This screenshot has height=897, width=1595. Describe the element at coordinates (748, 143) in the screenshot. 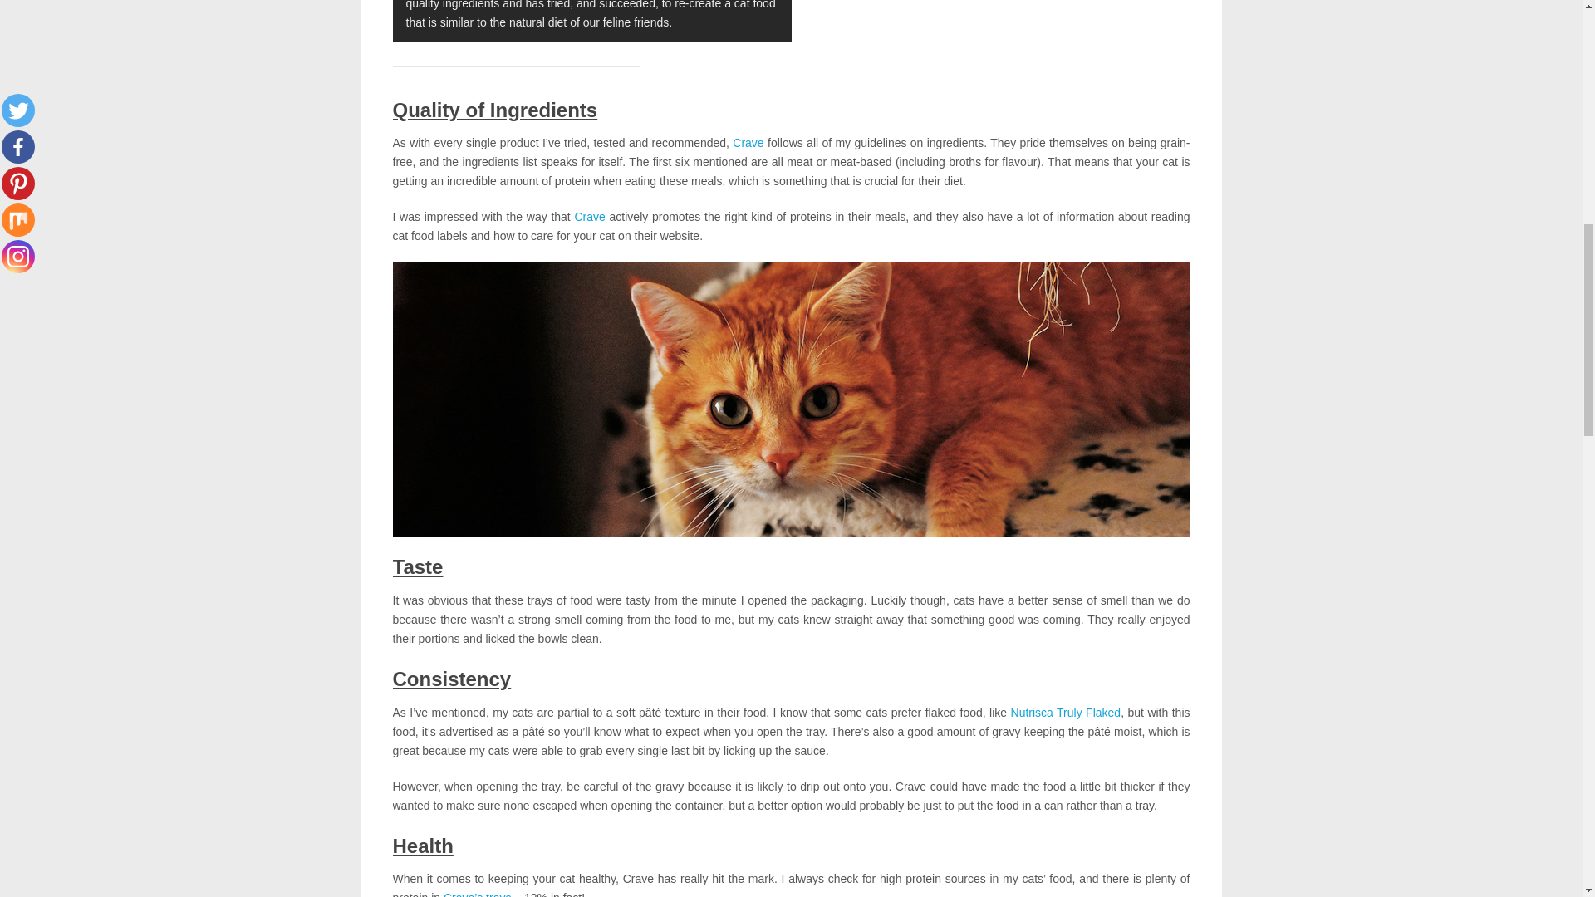

I see `Crave` at that location.